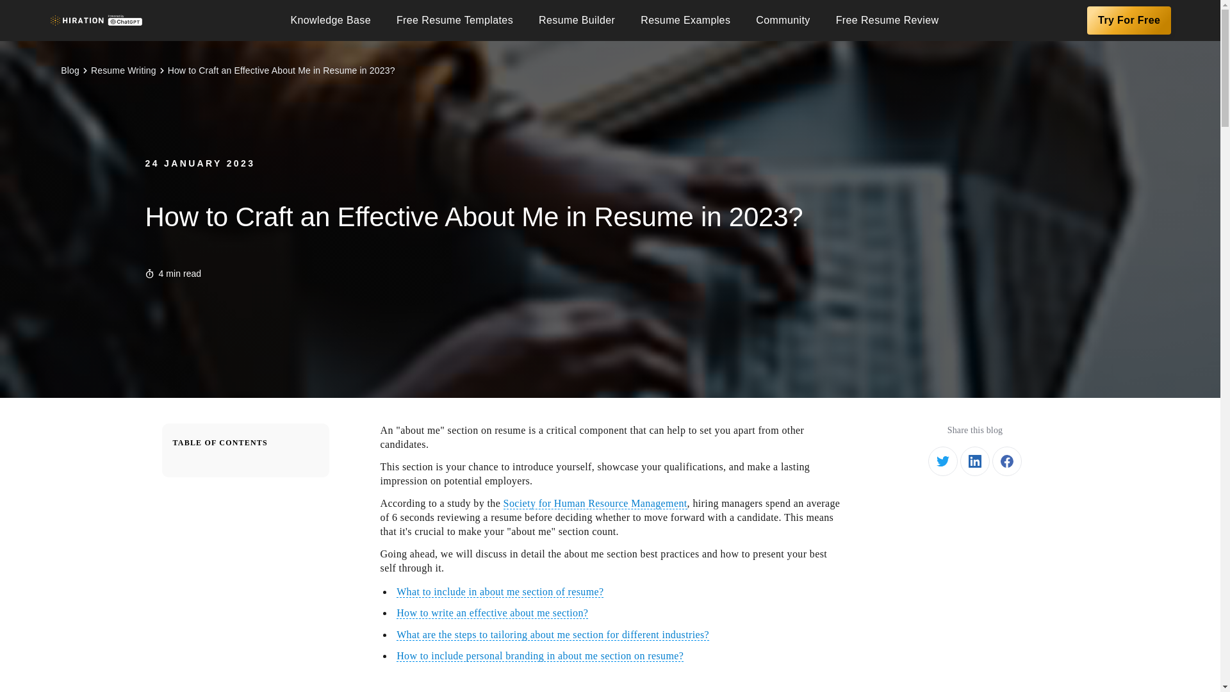 The image size is (1230, 692). Describe the element at coordinates (783, 20) in the screenshot. I see `Community` at that location.